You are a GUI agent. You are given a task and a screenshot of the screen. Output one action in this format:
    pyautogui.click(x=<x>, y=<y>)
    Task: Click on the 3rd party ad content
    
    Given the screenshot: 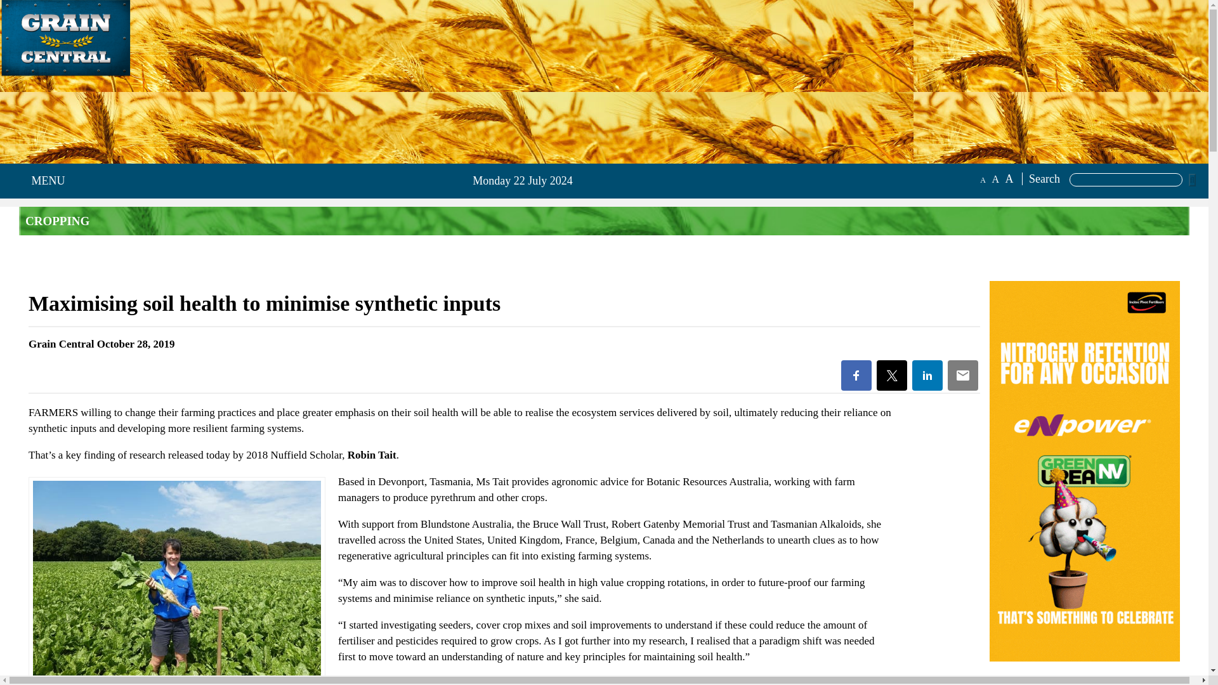 What is the action you would take?
    pyautogui.click(x=159, y=122)
    